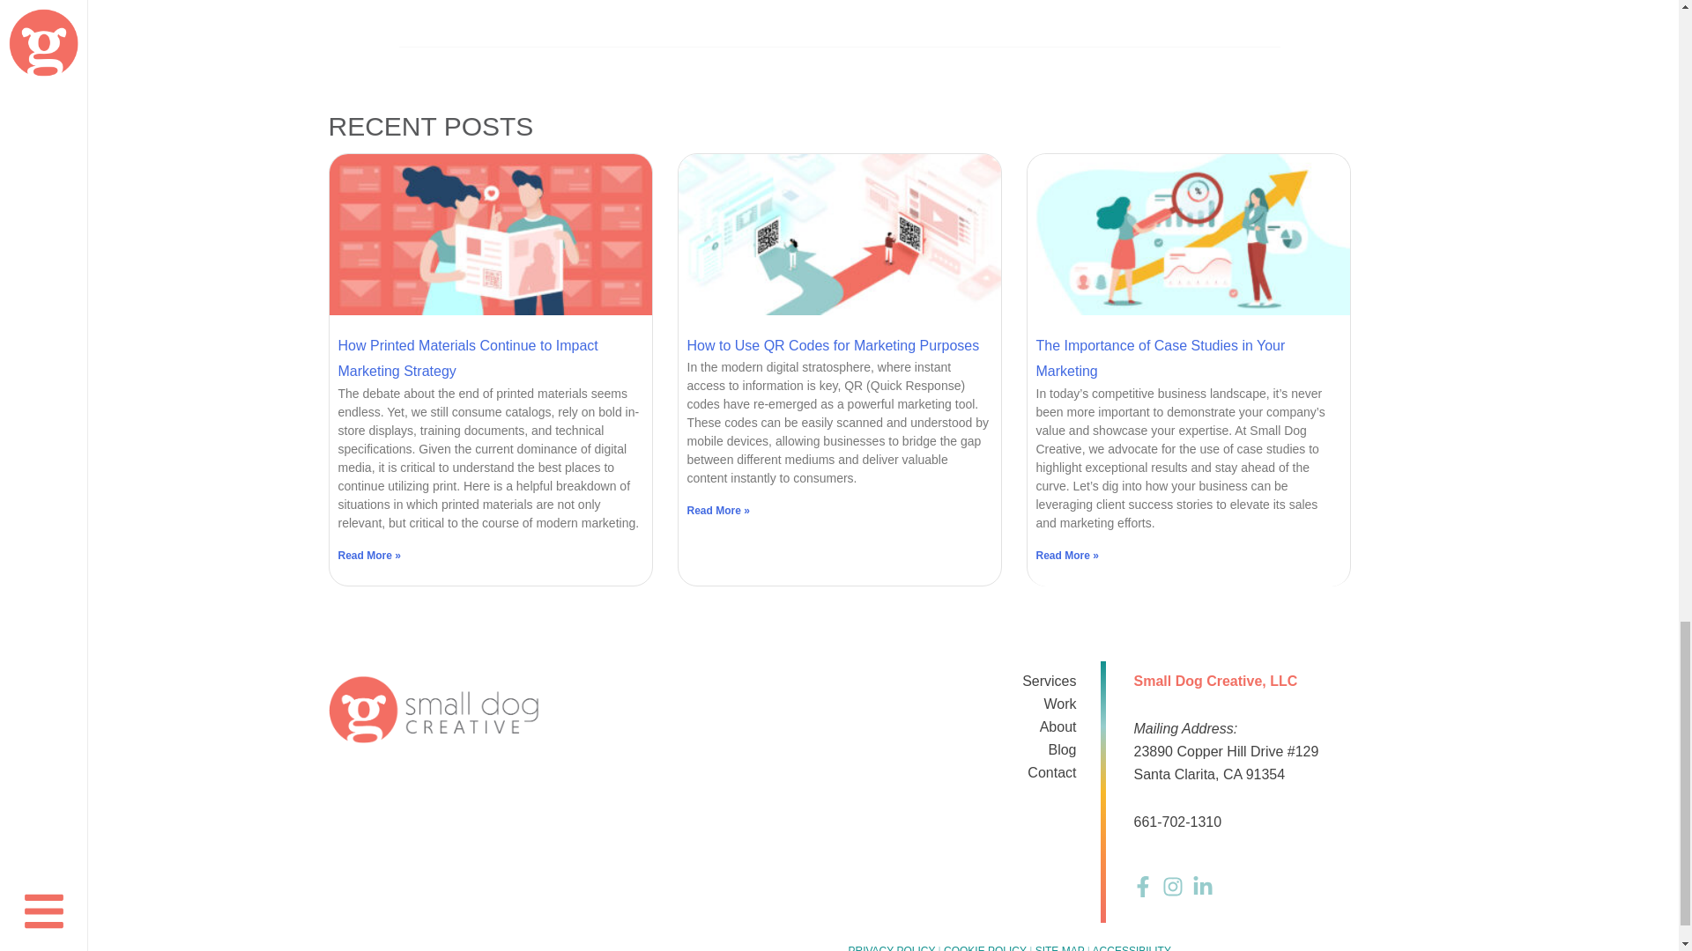 This screenshot has width=1692, height=951. What do you see at coordinates (1161, 358) in the screenshot?
I see `The Importance of Case Studies in Your Marketing` at bounding box center [1161, 358].